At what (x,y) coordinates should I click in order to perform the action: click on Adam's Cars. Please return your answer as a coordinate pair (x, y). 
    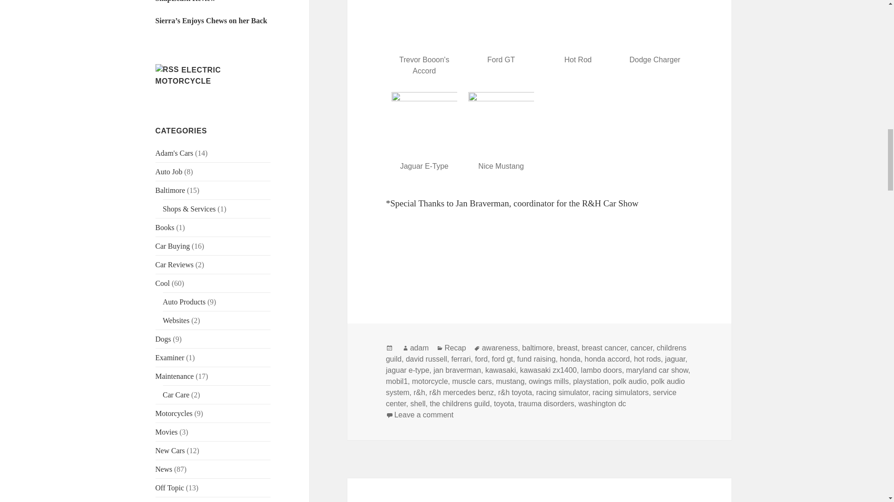
    Looking at the image, I should click on (175, 153).